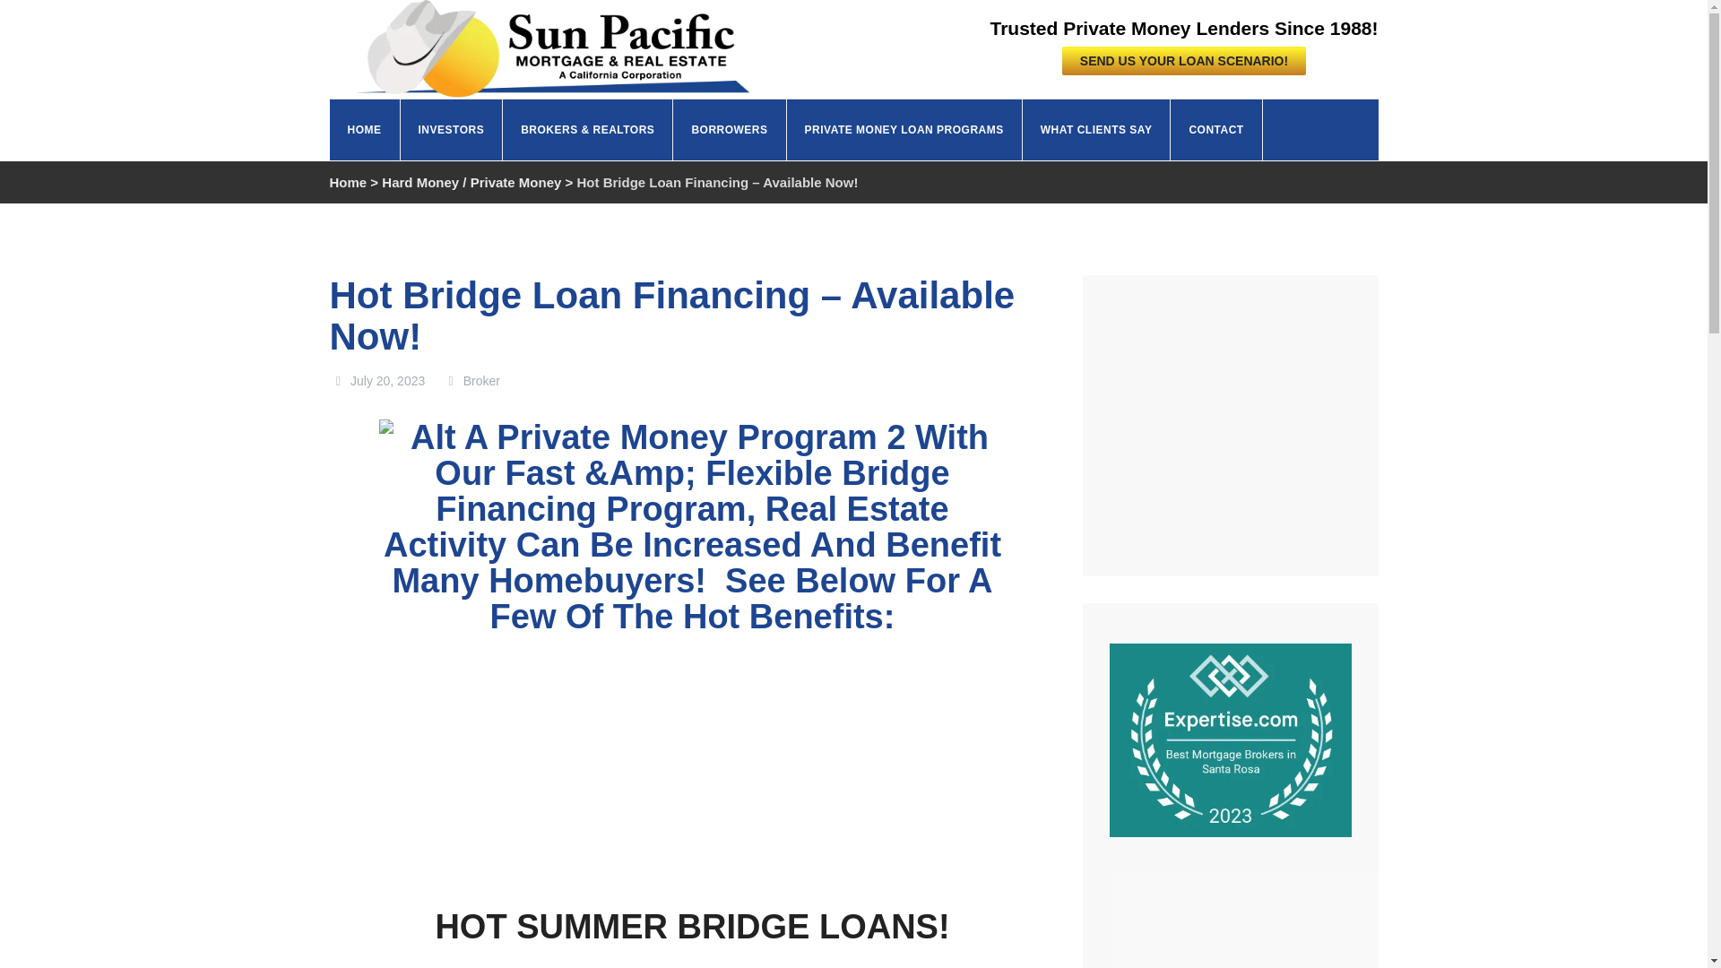  I want to click on Go to Home., so click(349, 182).